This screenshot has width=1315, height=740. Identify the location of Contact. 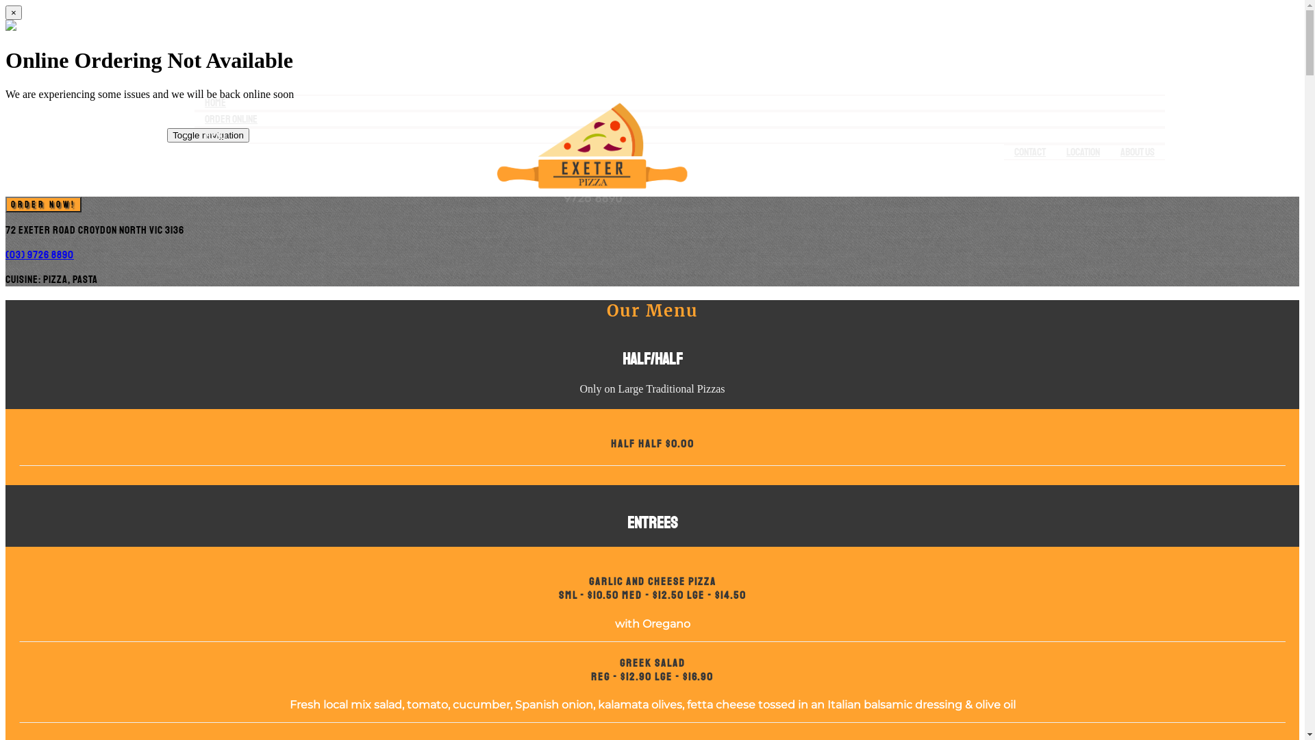
(1030, 152).